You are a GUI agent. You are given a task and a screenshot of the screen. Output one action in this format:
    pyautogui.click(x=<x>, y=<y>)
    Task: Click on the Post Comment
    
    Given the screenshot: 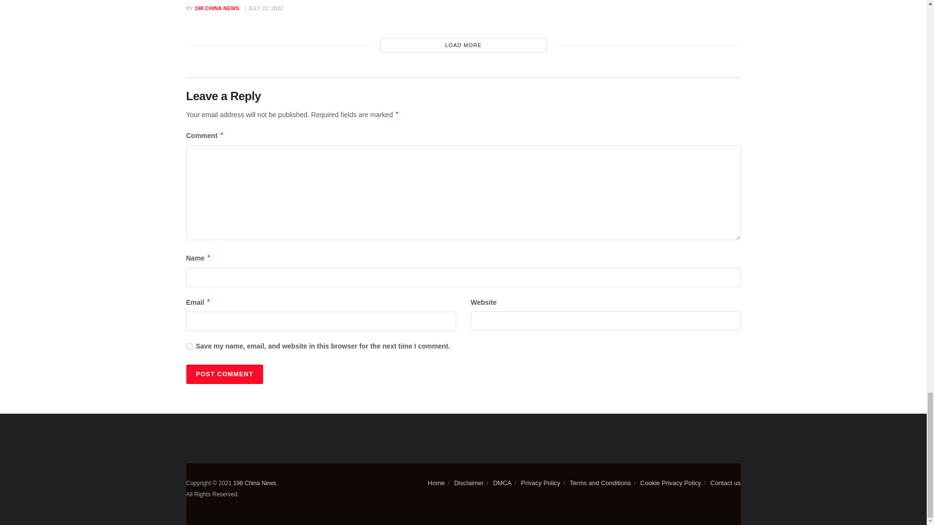 What is the action you would take?
    pyautogui.click(x=224, y=374)
    